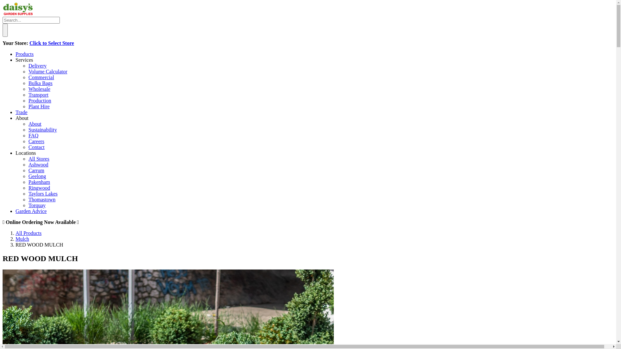  What do you see at coordinates (40, 101) in the screenshot?
I see `Production` at bounding box center [40, 101].